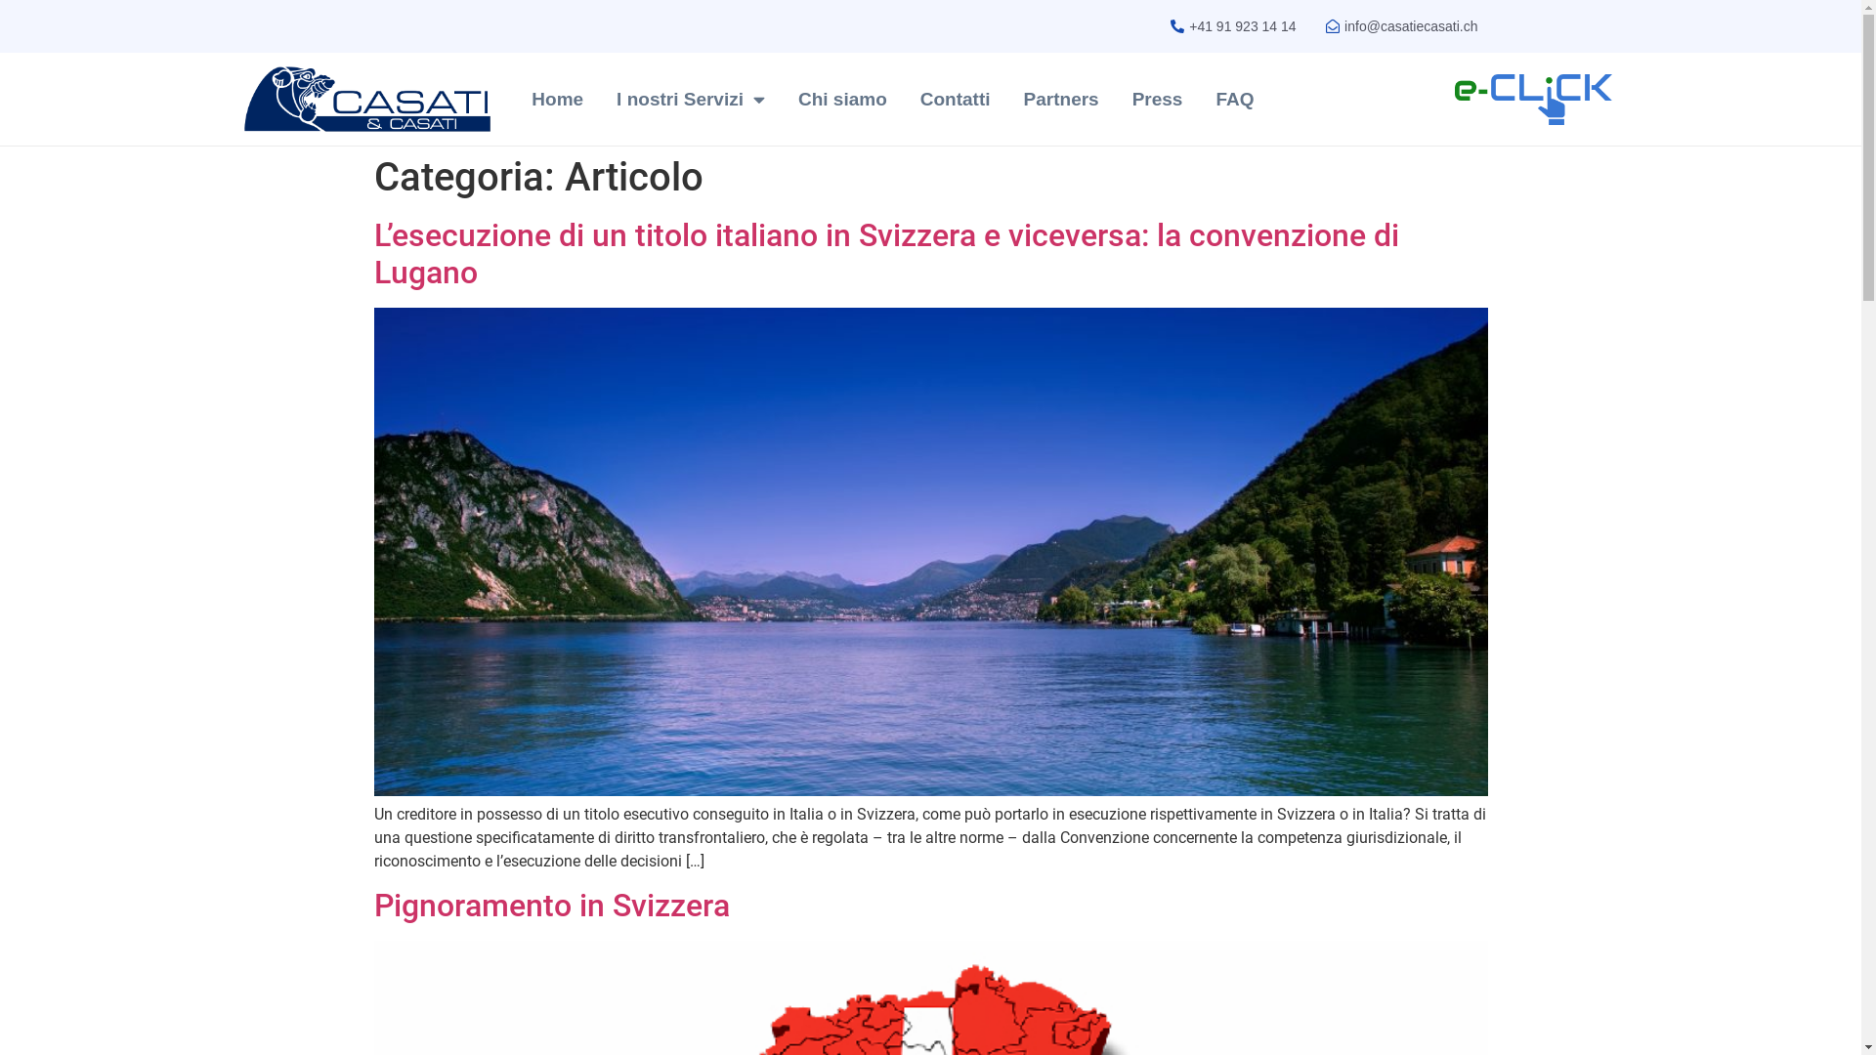 The image size is (1876, 1055). I want to click on Home, so click(557, 100).